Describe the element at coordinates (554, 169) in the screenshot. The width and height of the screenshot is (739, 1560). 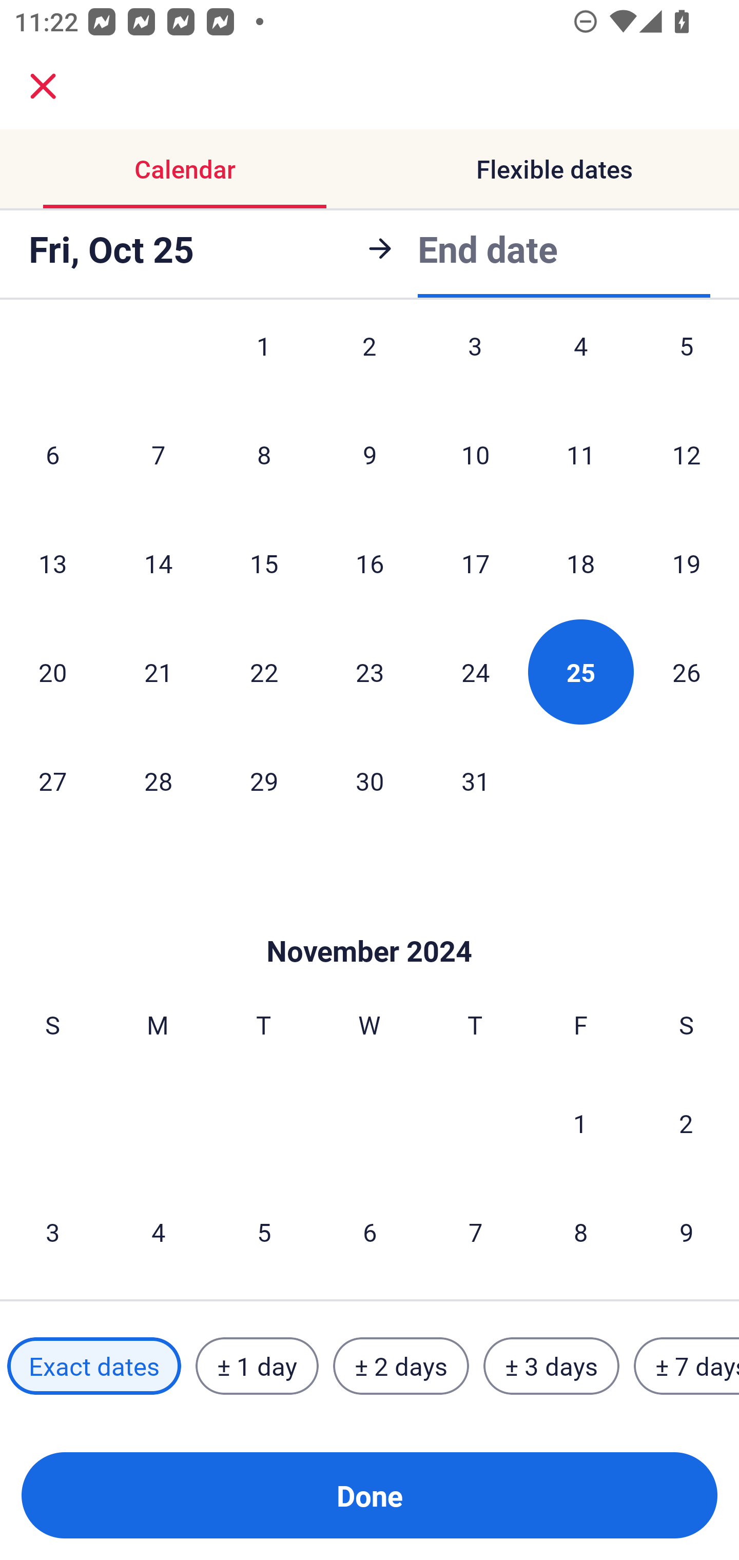
I see `Flexible dates` at that location.